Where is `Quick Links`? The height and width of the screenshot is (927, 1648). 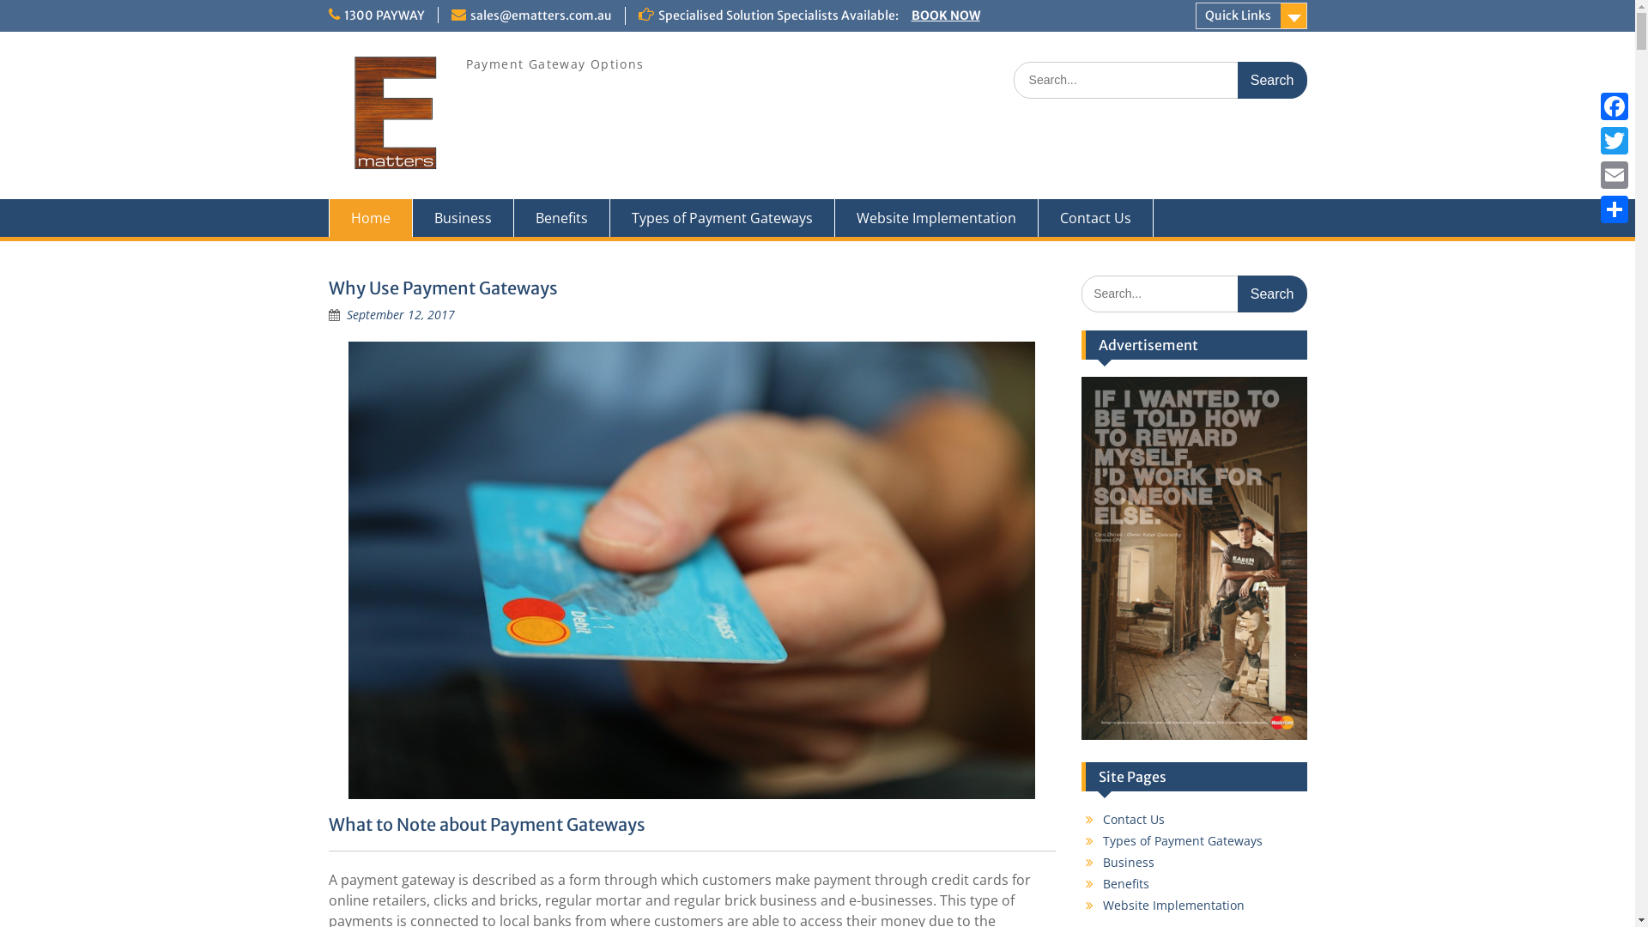 Quick Links is located at coordinates (1251, 15).